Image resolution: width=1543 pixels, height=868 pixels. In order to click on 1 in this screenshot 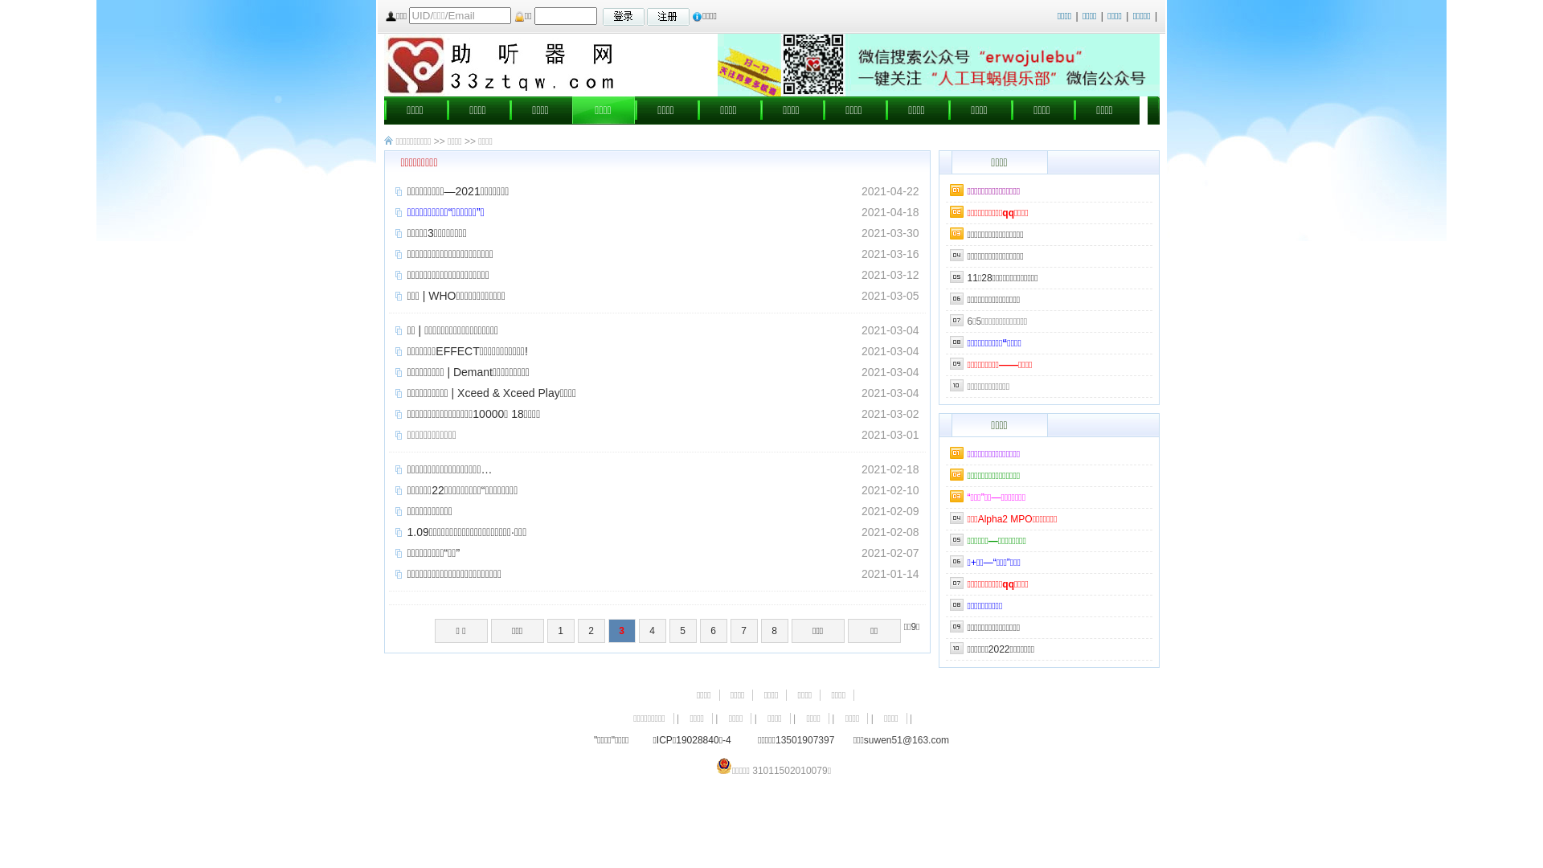, I will do `click(561, 630)`.